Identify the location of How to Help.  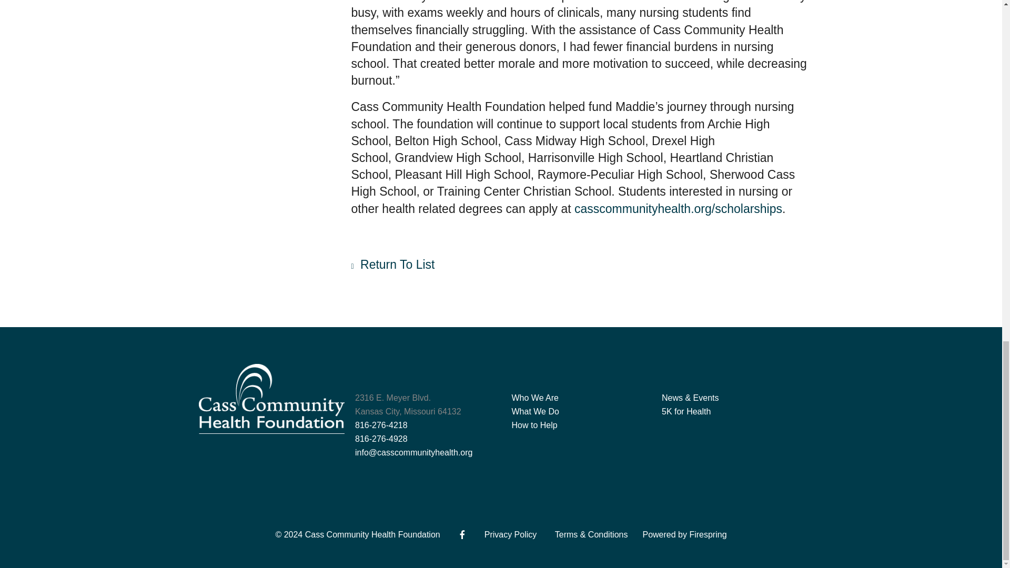
(534, 425).